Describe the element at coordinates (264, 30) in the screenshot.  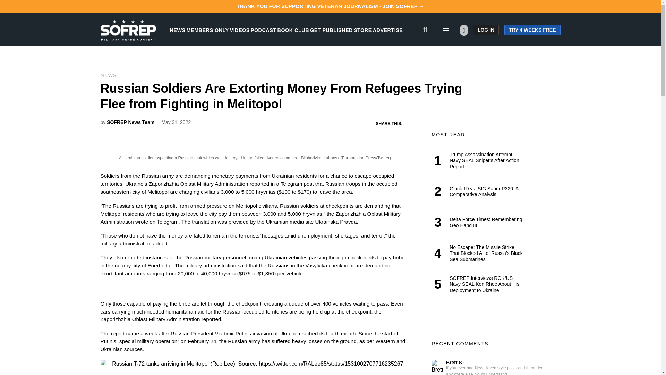
I see `PODCAST` at that location.